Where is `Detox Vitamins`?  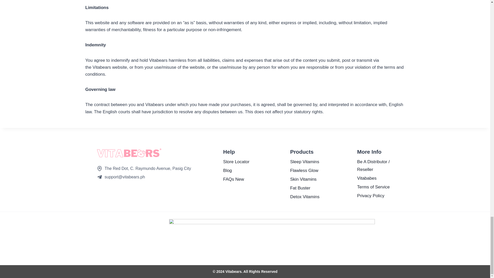
Detox Vitamins is located at coordinates (308, 197).